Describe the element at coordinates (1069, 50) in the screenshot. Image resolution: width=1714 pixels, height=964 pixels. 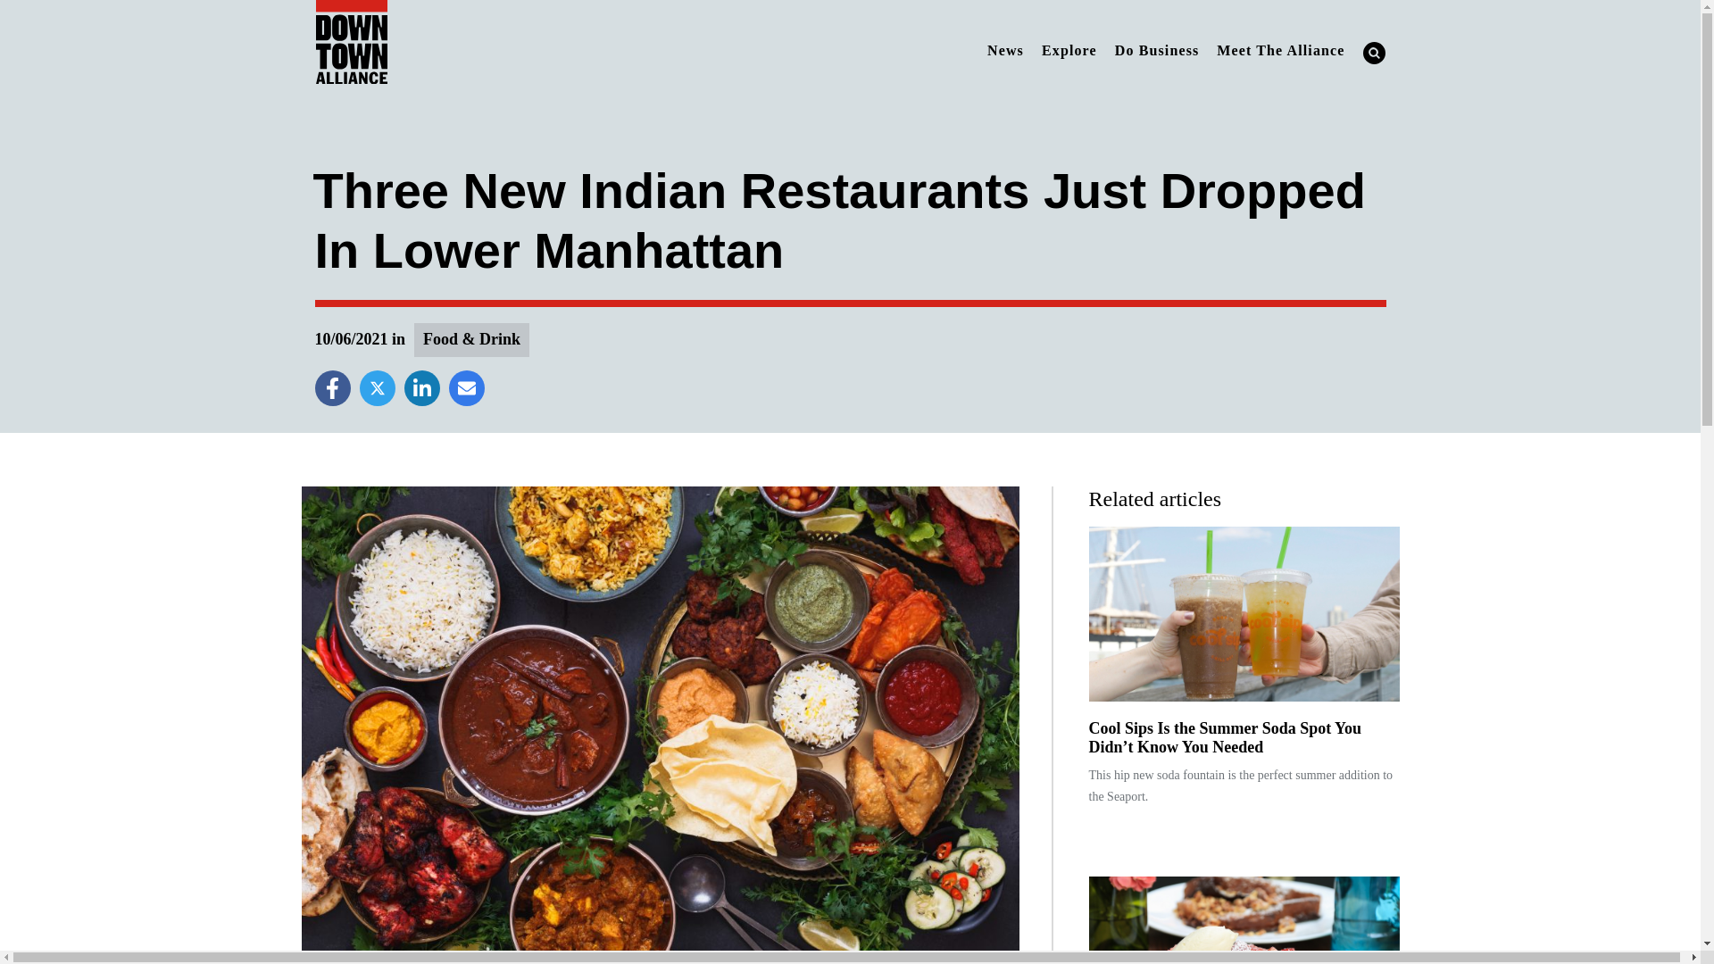
I see `Explore` at that location.